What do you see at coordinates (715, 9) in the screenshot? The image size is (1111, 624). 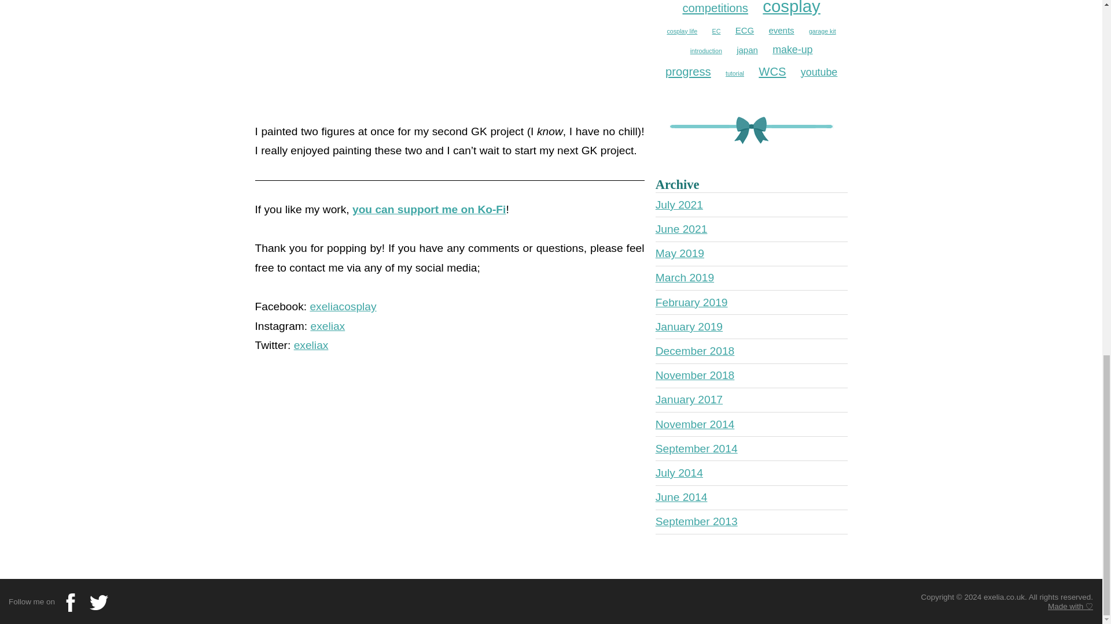 I see `competitions` at bounding box center [715, 9].